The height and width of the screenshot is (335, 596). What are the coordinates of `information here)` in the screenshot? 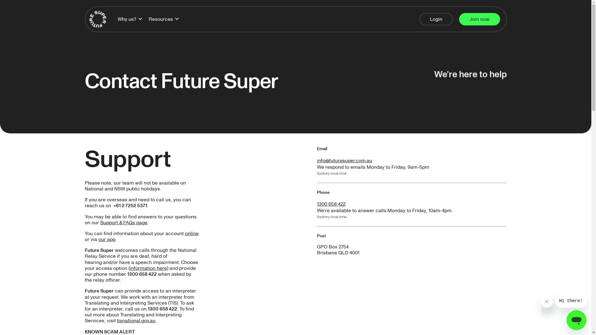 It's located at (149, 268).